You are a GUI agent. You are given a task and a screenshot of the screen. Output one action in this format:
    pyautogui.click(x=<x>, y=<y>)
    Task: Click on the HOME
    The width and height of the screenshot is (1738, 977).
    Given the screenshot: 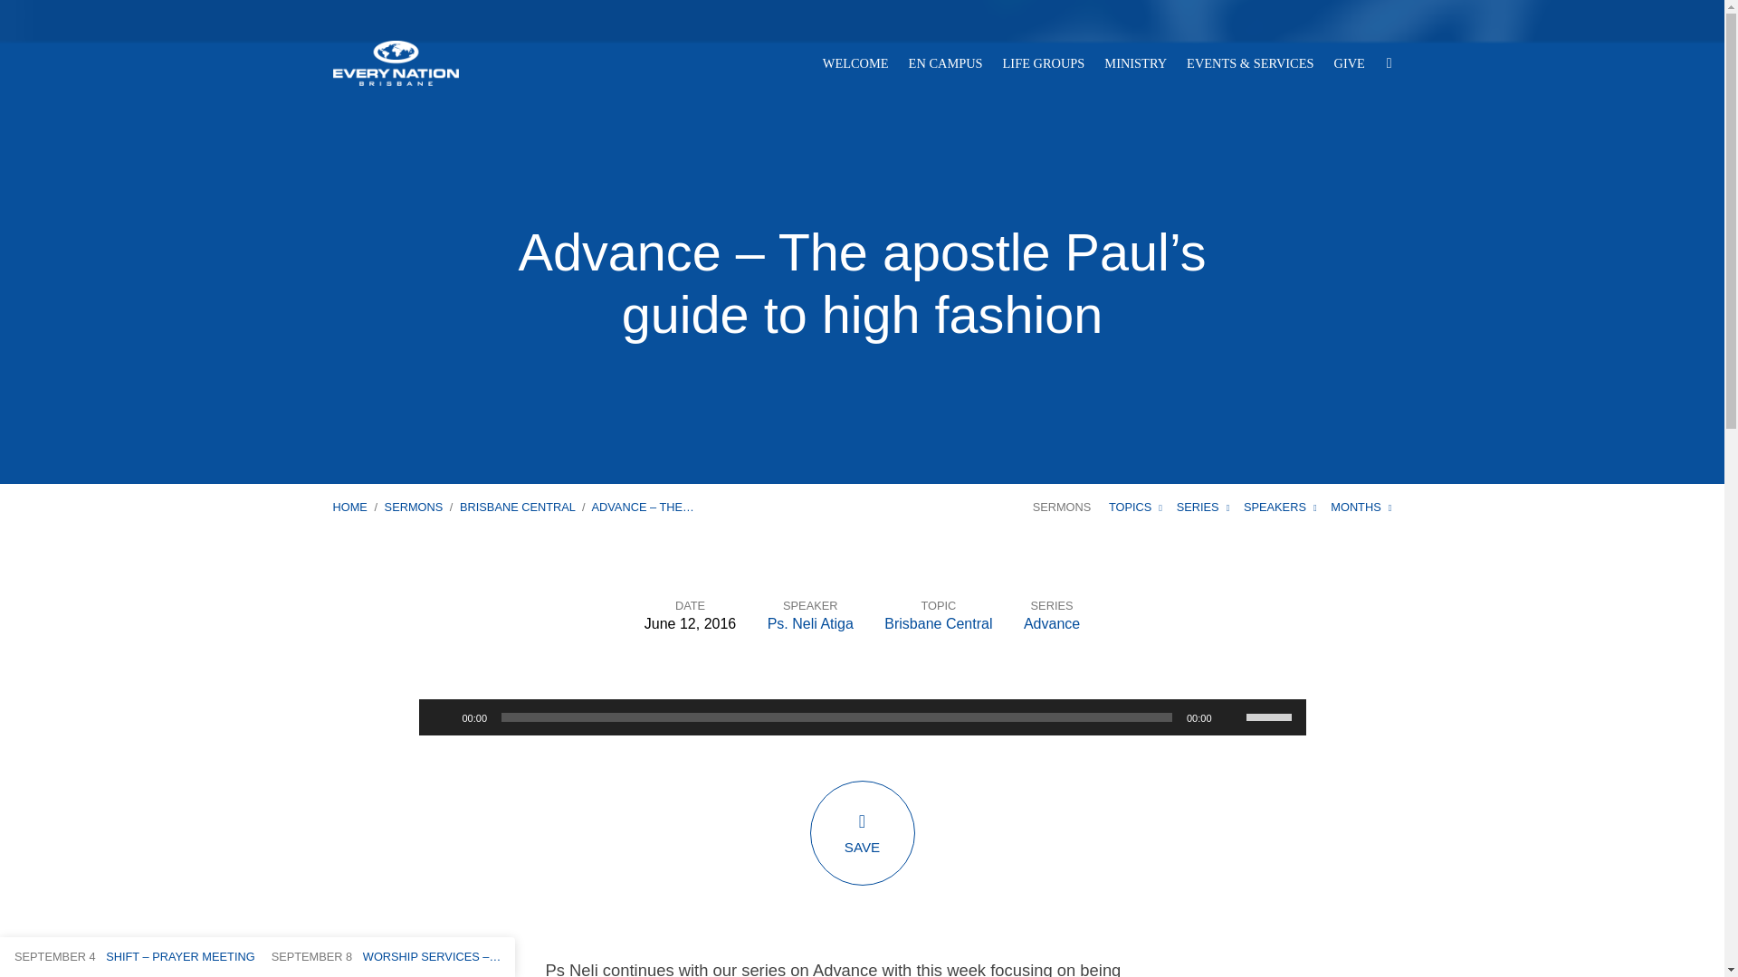 What is the action you would take?
    pyautogui.click(x=349, y=507)
    